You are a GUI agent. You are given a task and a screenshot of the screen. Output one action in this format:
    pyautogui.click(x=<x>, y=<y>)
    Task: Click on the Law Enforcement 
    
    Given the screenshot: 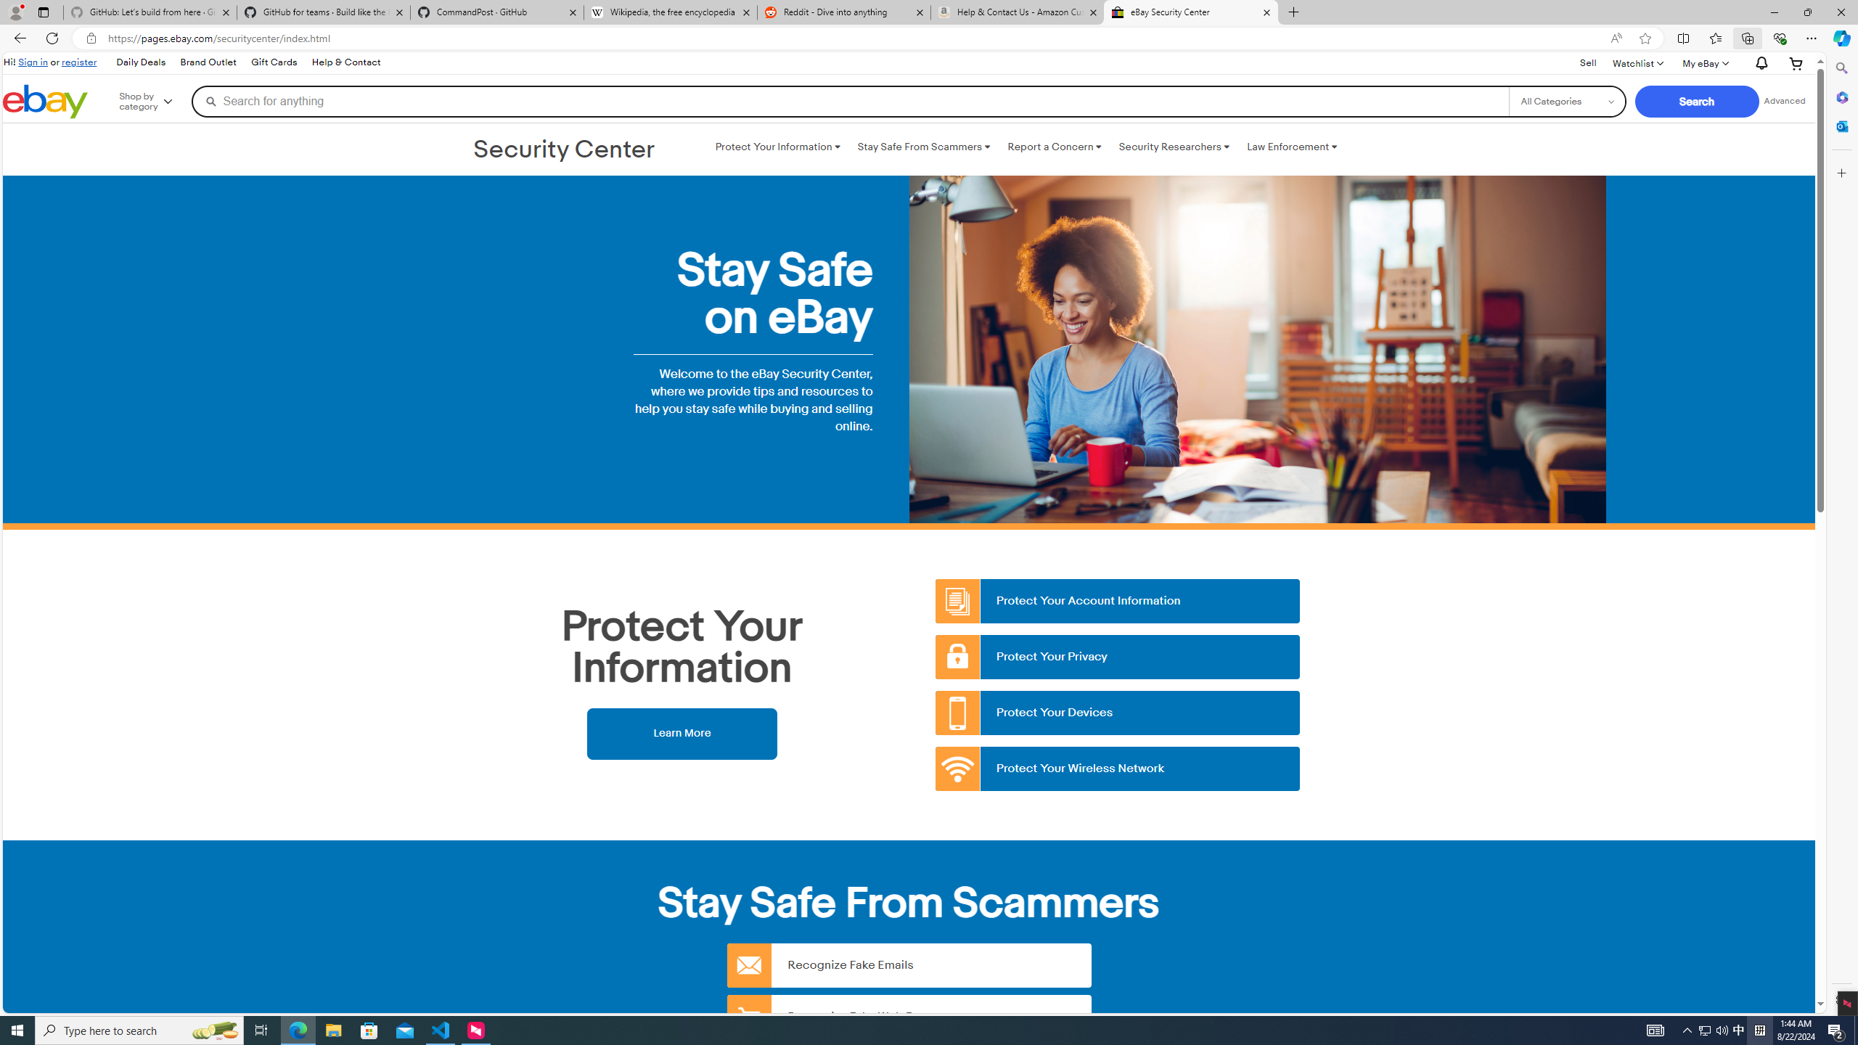 What is the action you would take?
    pyautogui.click(x=1292, y=147)
    